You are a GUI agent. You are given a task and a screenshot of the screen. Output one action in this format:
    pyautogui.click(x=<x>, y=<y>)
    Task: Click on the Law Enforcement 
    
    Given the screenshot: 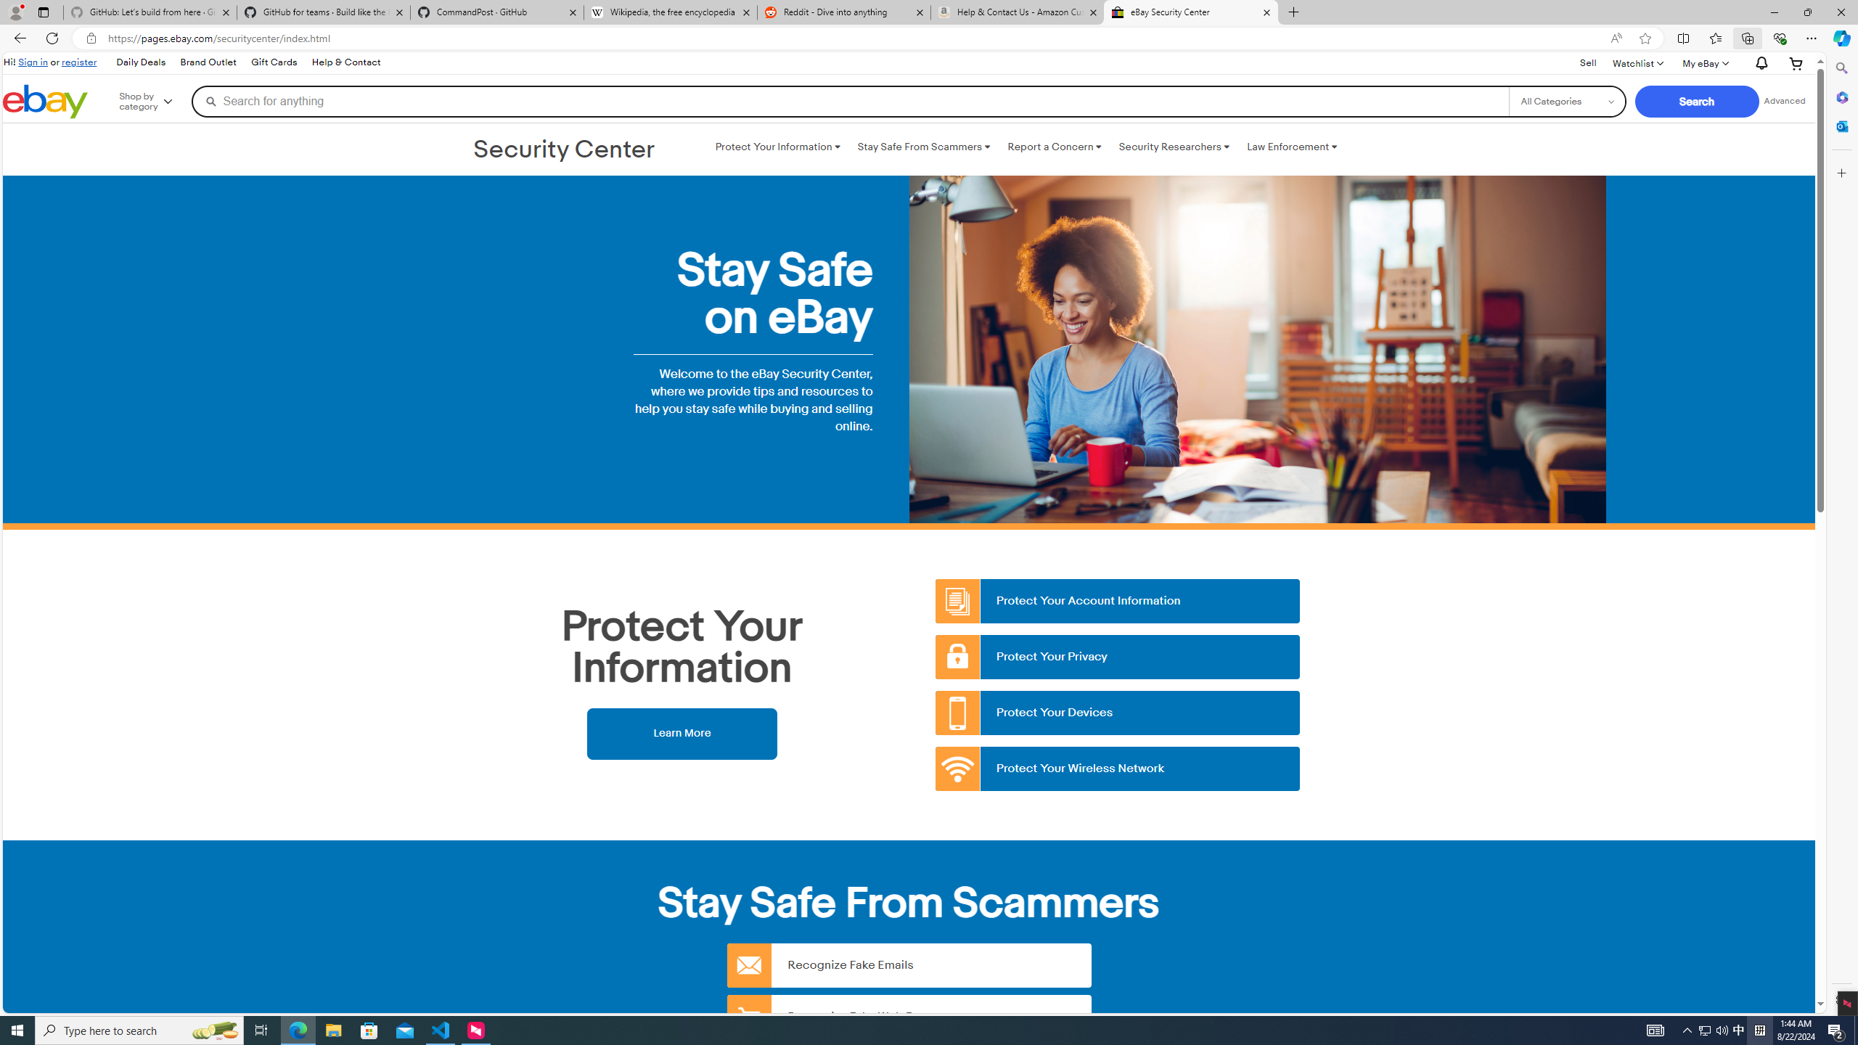 What is the action you would take?
    pyautogui.click(x=1292, y=147)
    